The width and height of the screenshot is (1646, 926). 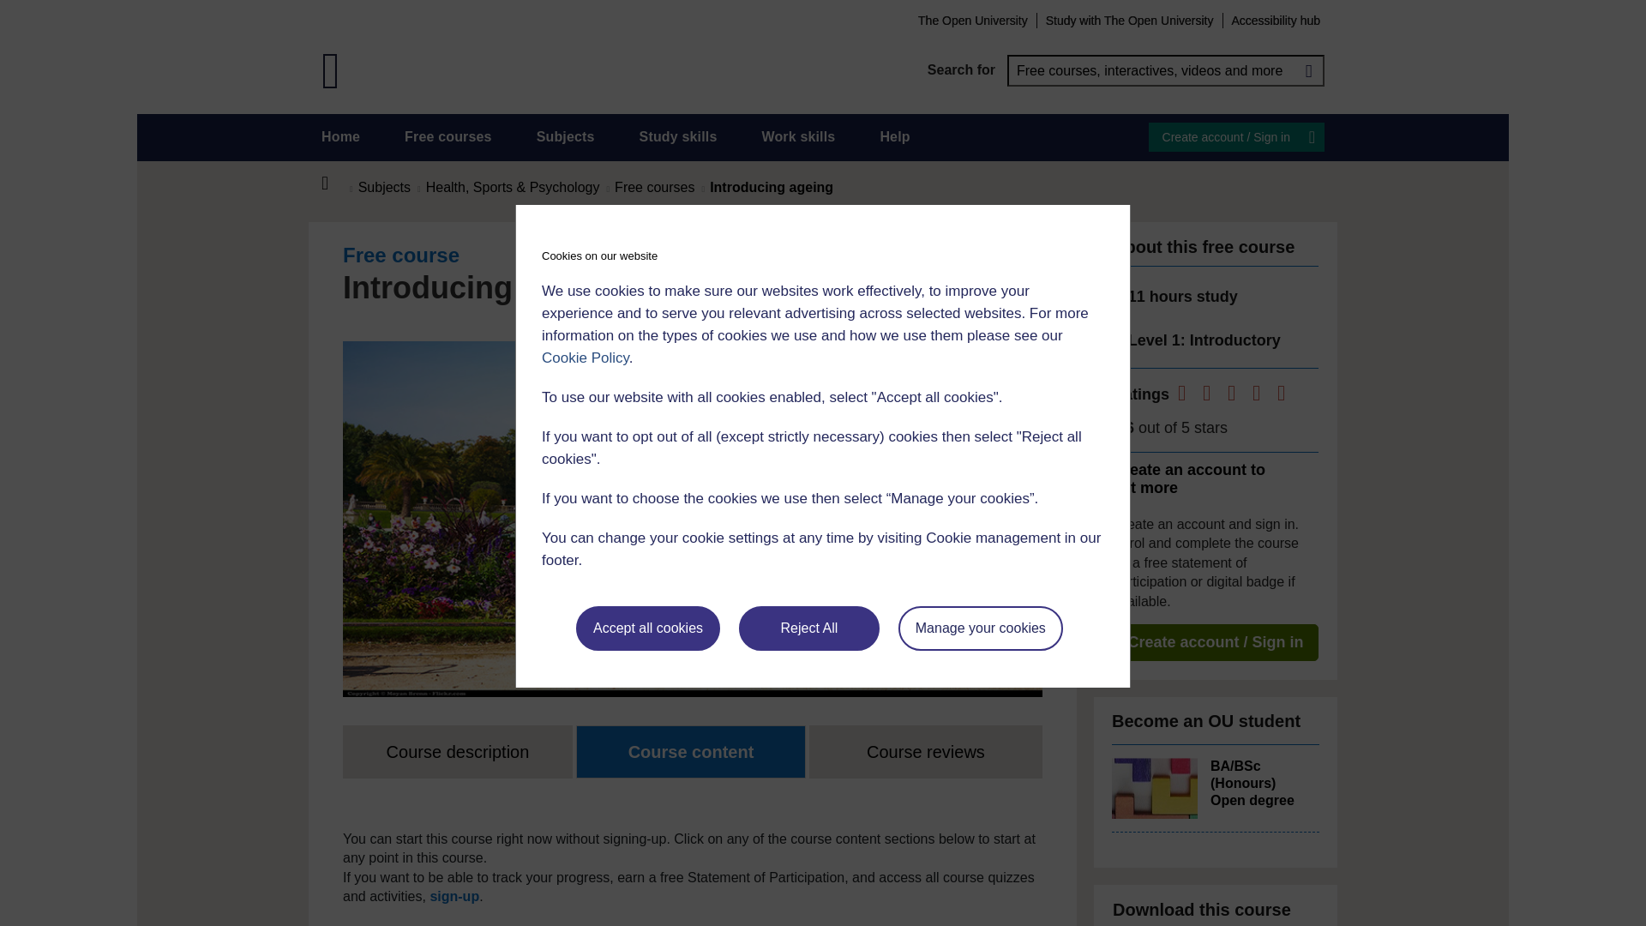 I want to click on Course reviews, so click(x=926, y=751).